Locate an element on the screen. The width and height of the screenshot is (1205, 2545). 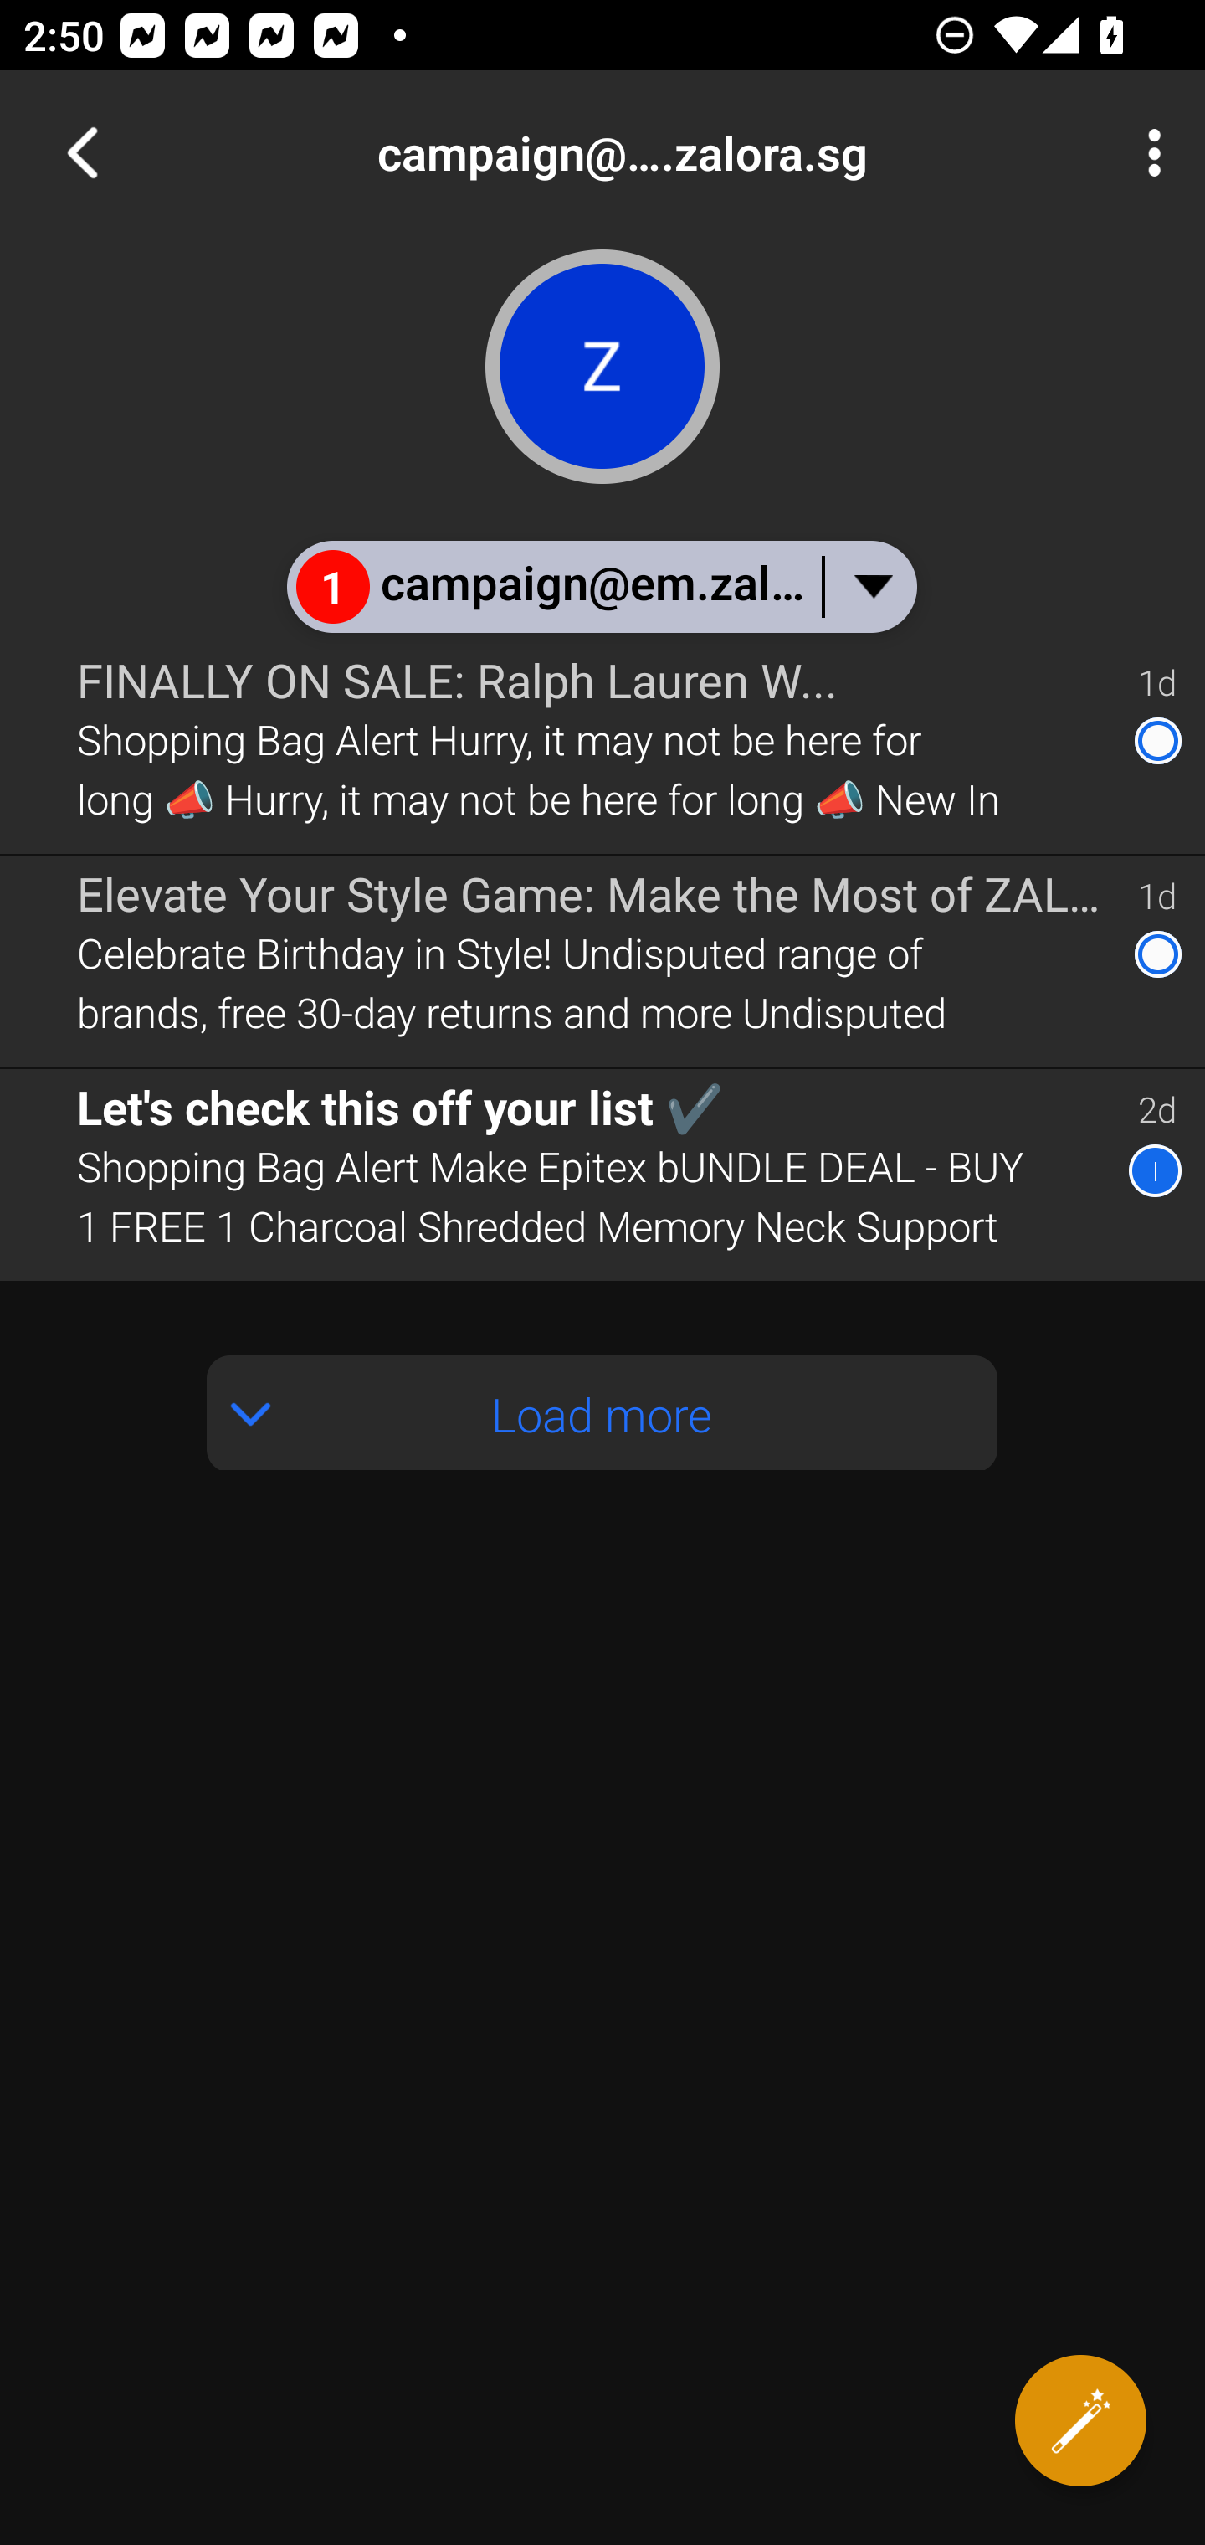
Navigate up is located at coordinates (82, 152).